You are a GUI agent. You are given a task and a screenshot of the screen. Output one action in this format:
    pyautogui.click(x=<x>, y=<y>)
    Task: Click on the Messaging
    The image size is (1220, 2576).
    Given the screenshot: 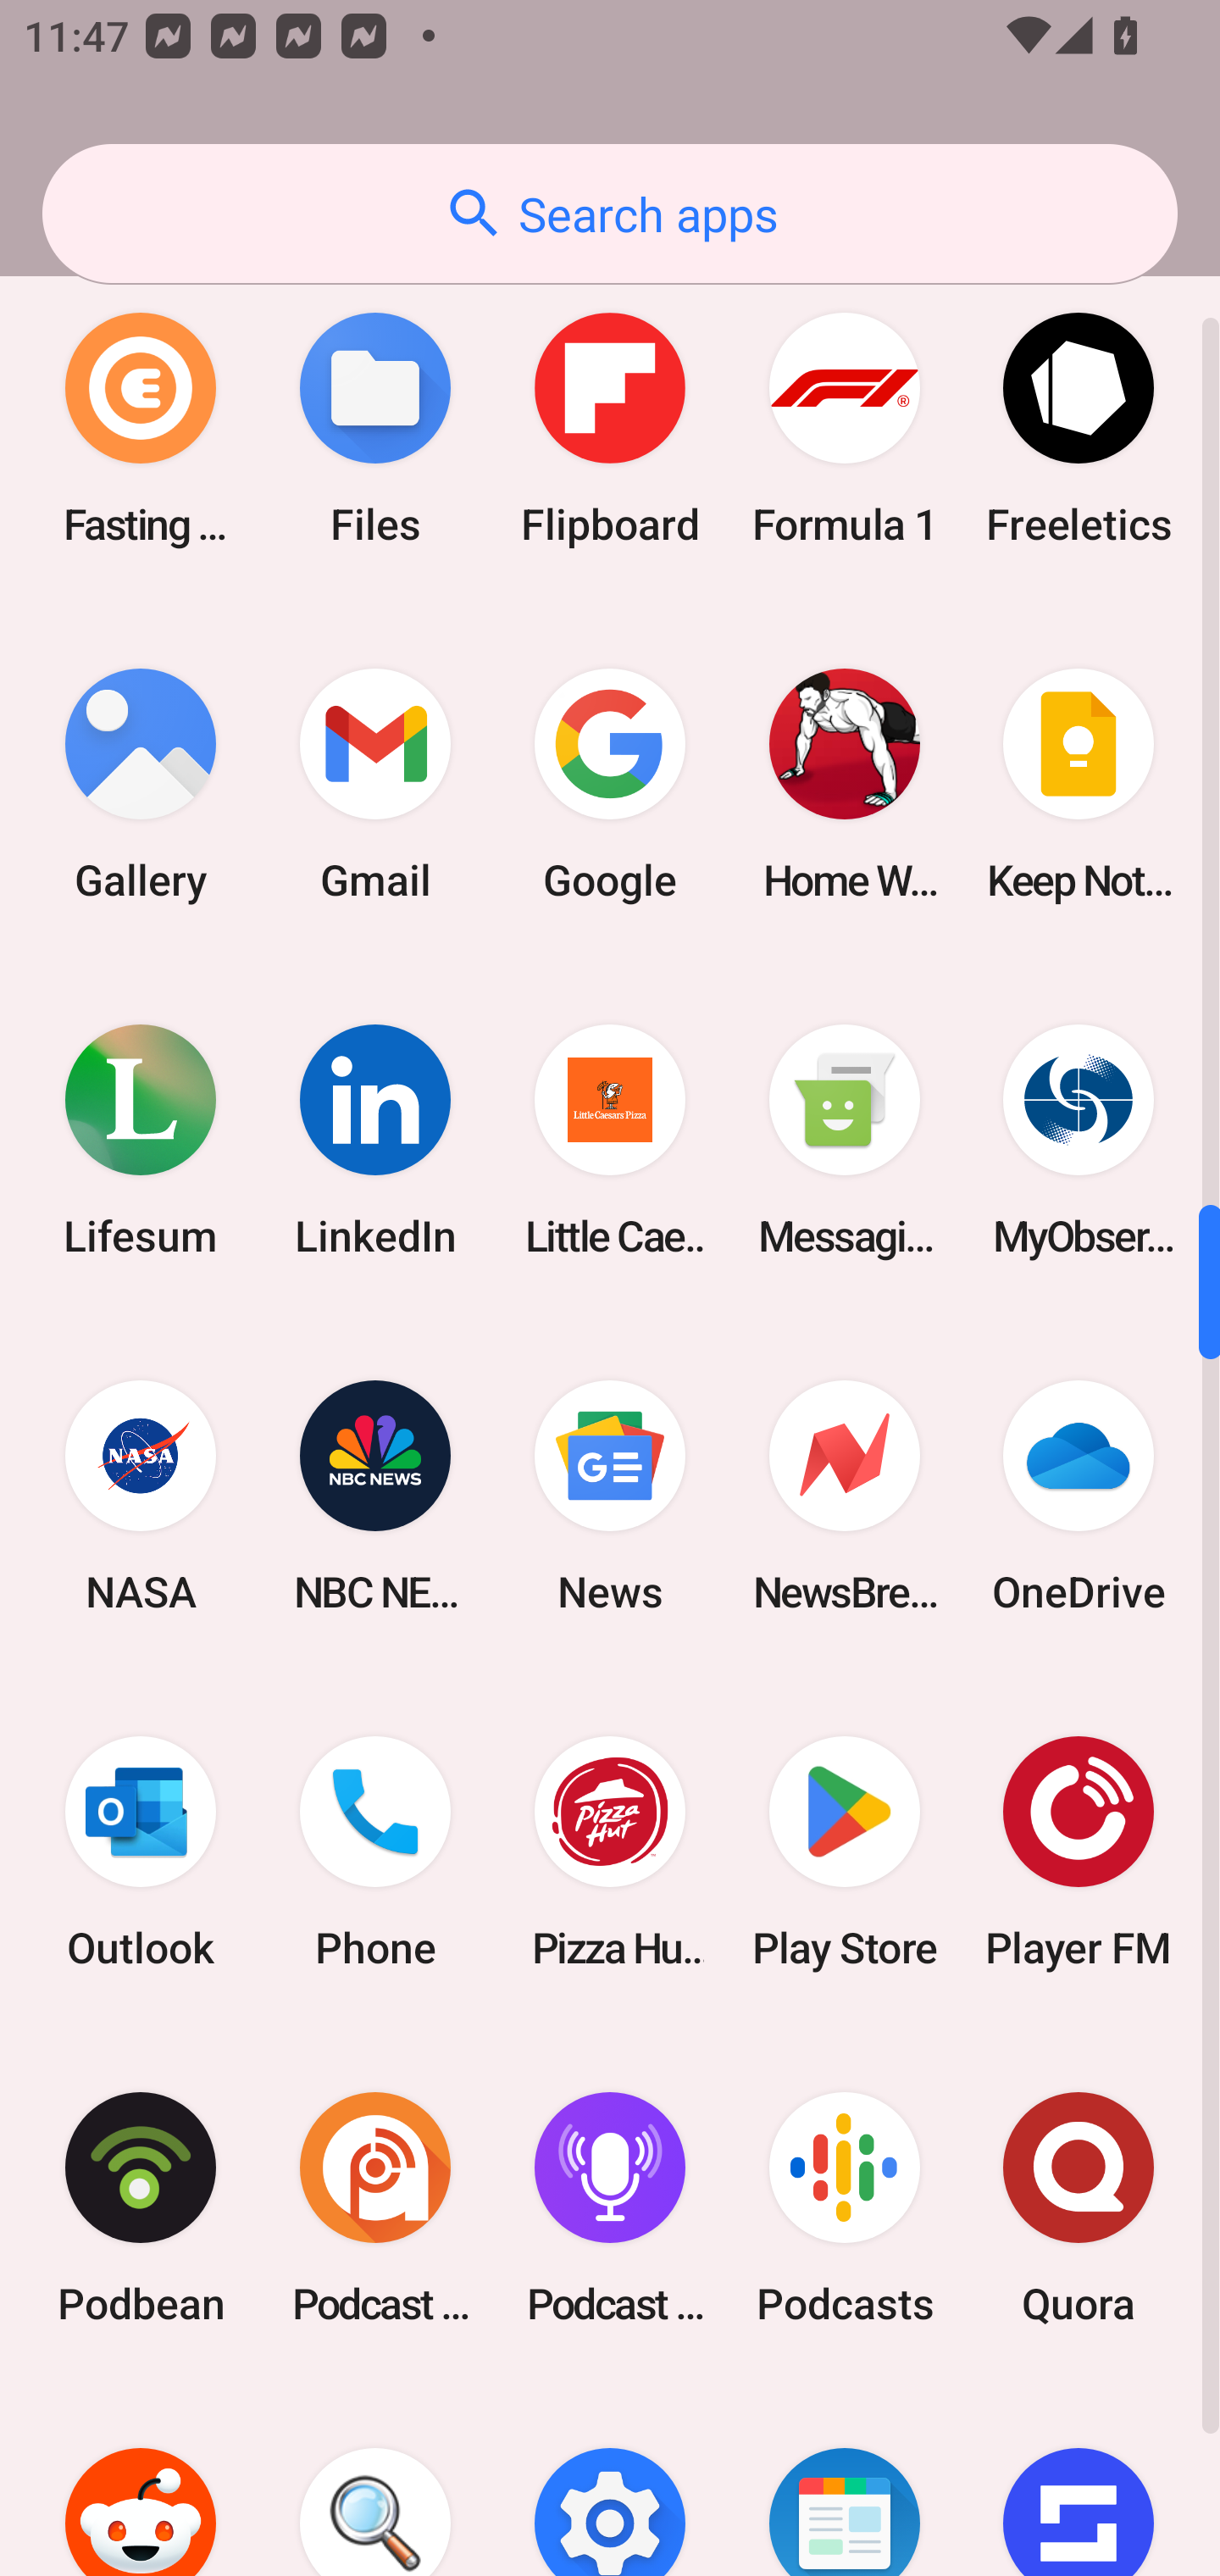 What is the action you would take?
    pyautogui.click(x=844, y=1141)
    